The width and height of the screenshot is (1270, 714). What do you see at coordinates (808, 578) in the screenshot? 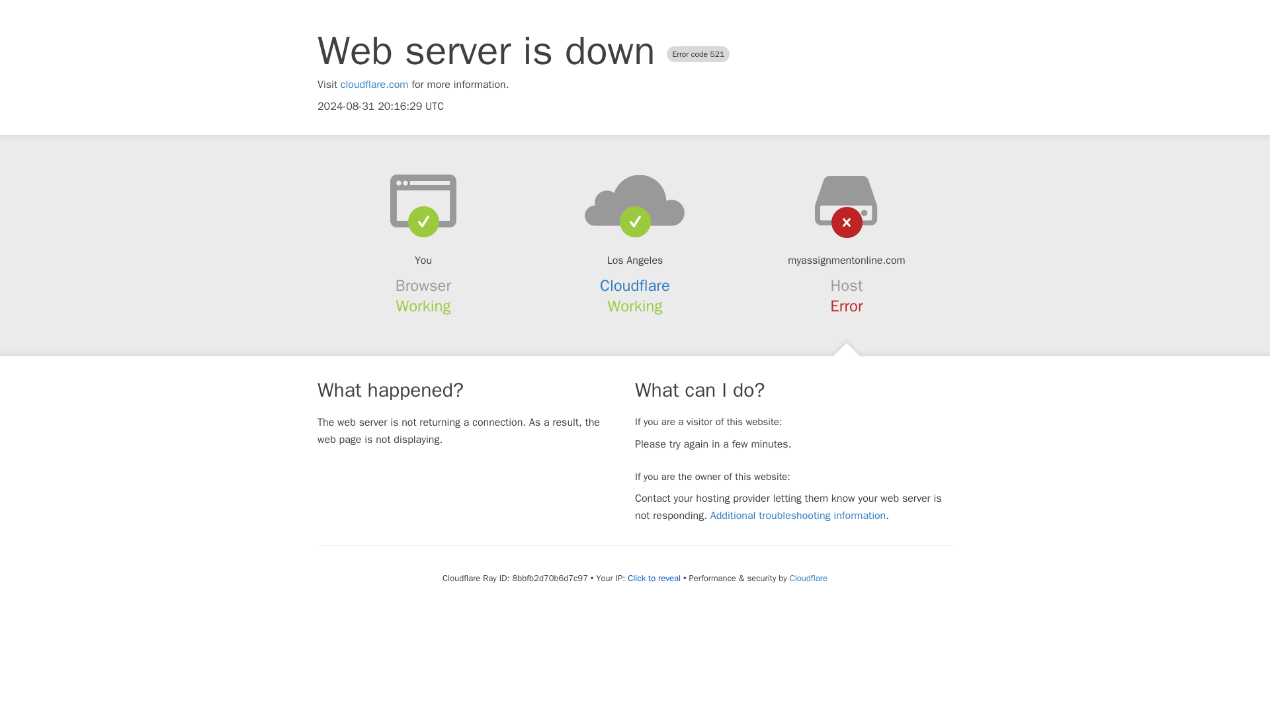
I see `Cloudflare` at bounding box center [808, 578].